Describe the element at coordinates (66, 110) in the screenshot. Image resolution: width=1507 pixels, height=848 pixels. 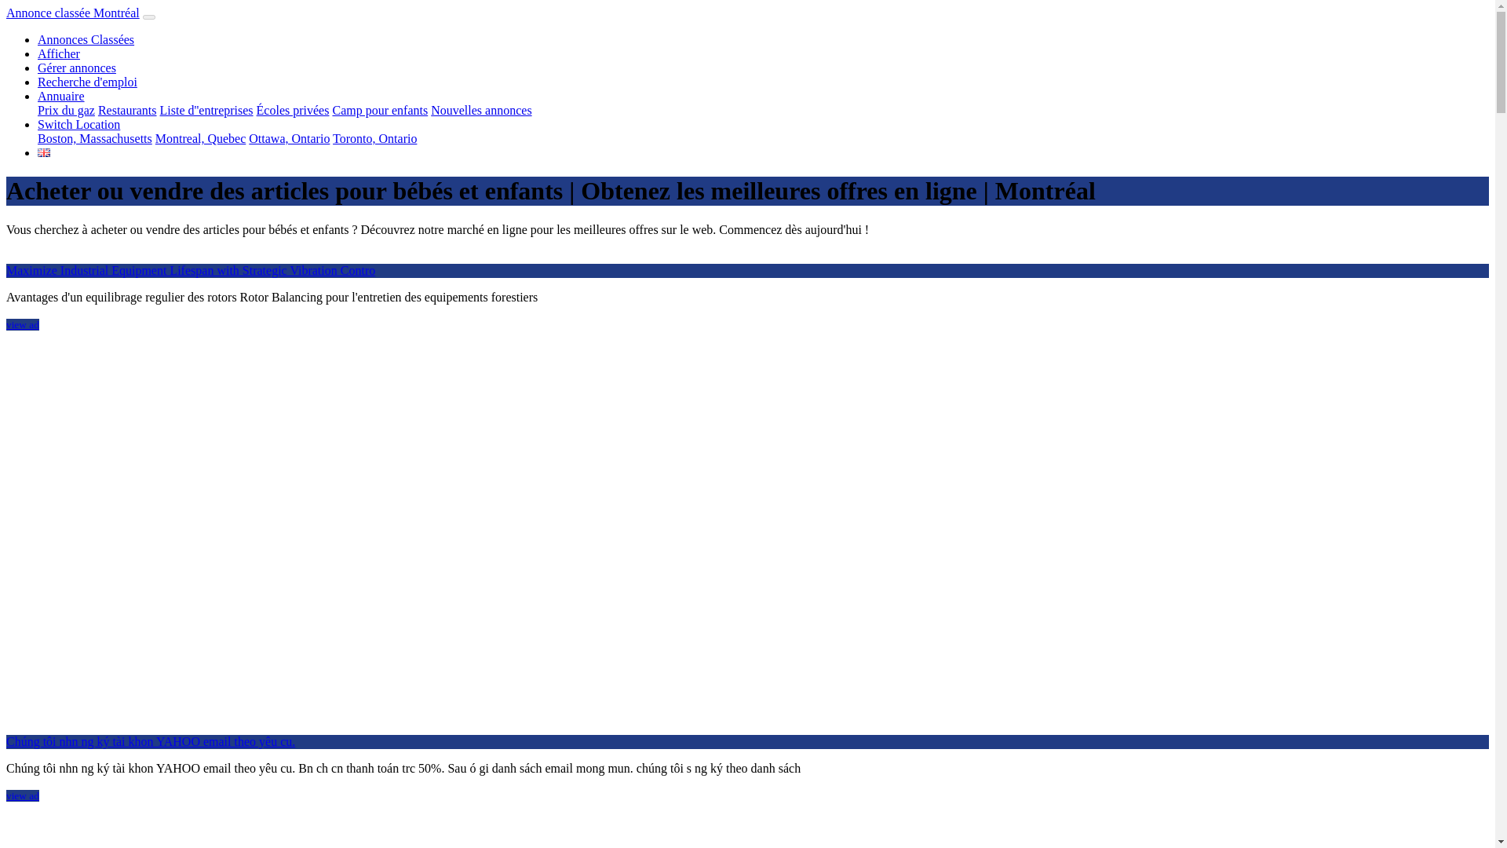
I see `Prix du gaz` at that location.